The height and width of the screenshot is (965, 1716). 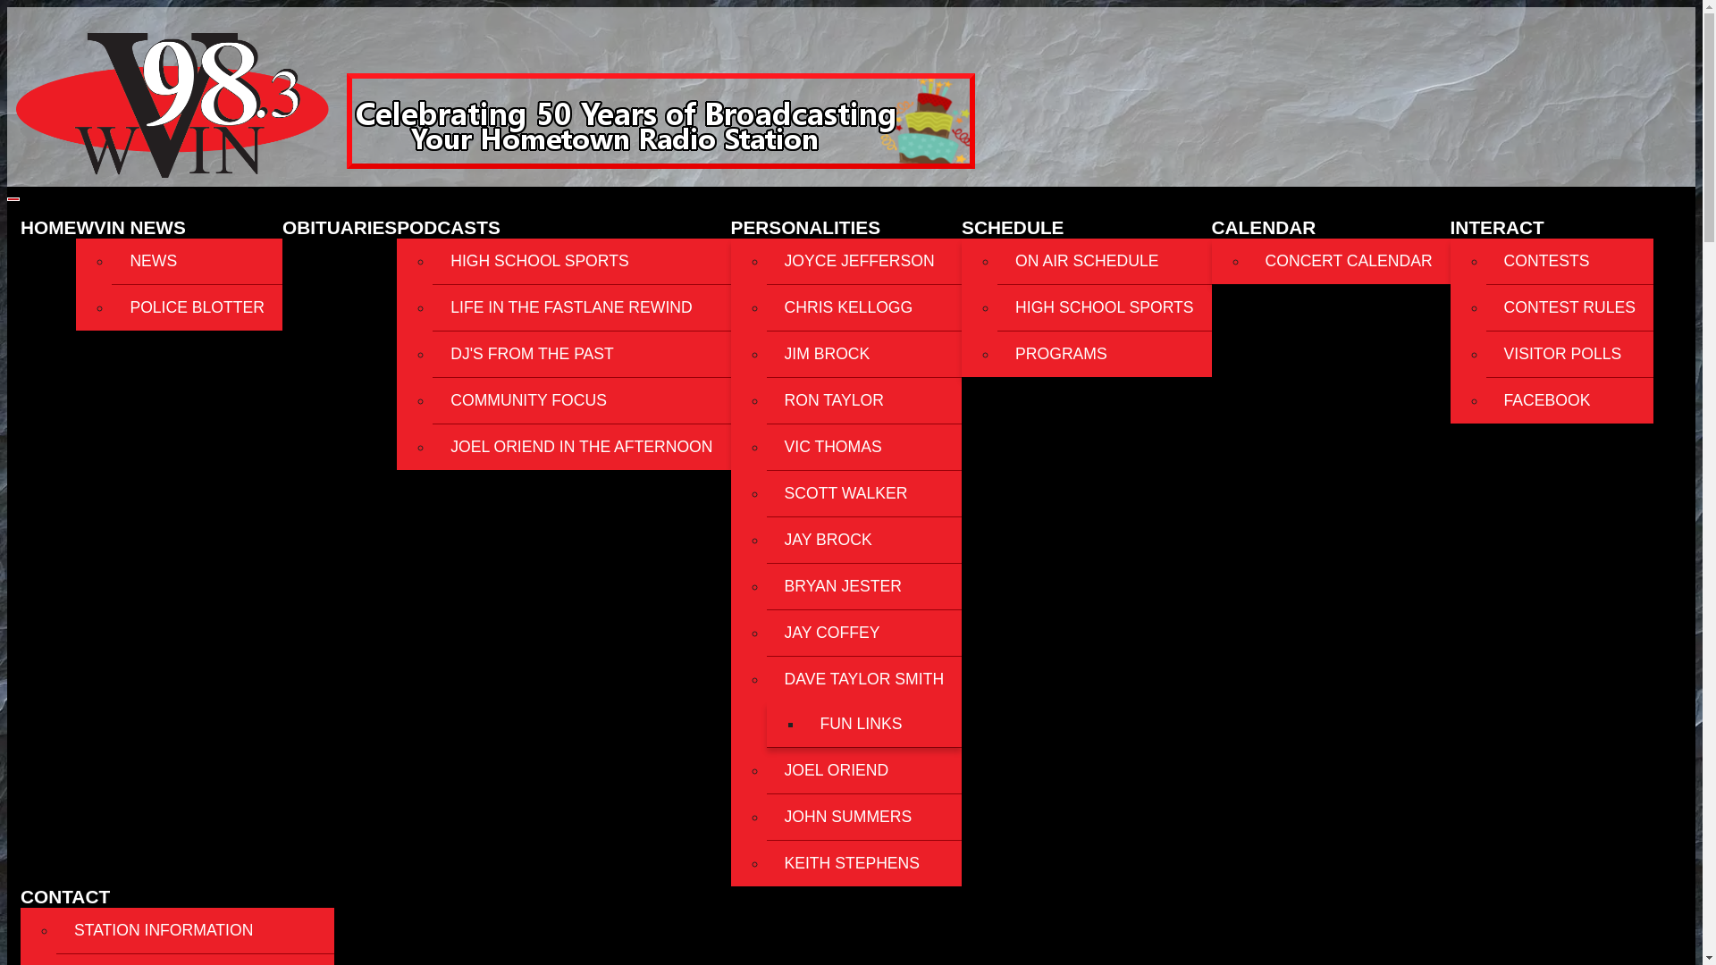 I want to click on OBITUARIES, so click(x=340, y=227).